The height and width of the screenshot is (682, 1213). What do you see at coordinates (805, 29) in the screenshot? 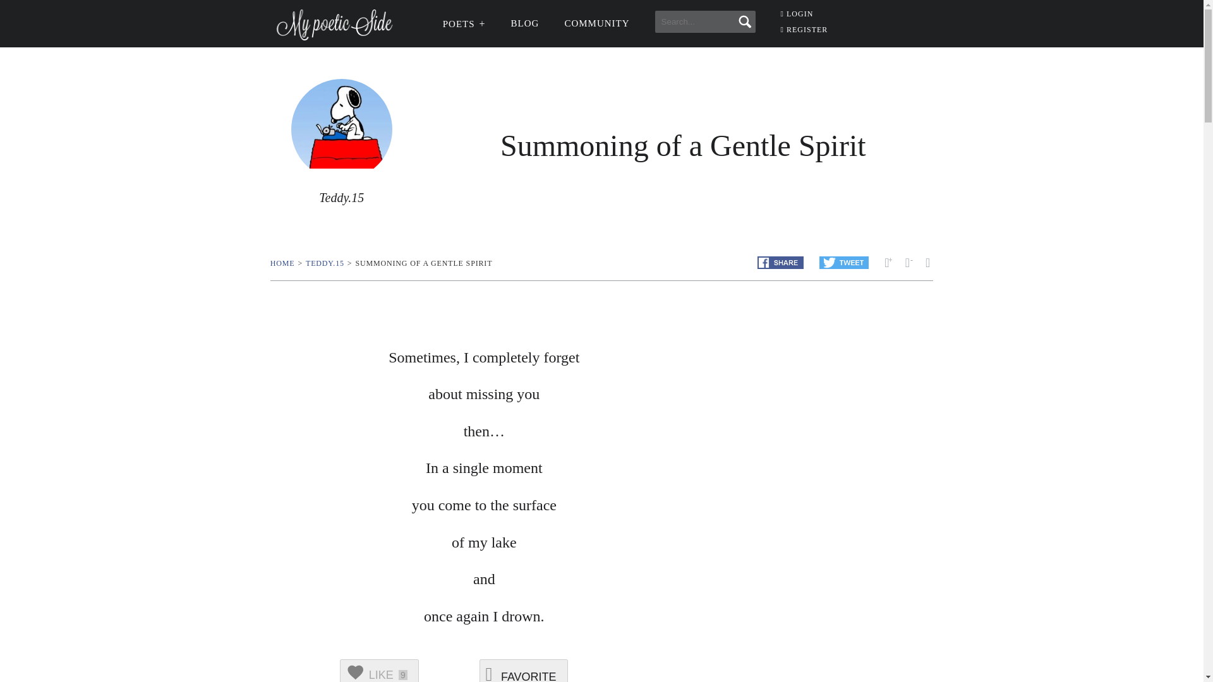
I see ` REGISTER` at bounding box center [805, 29].